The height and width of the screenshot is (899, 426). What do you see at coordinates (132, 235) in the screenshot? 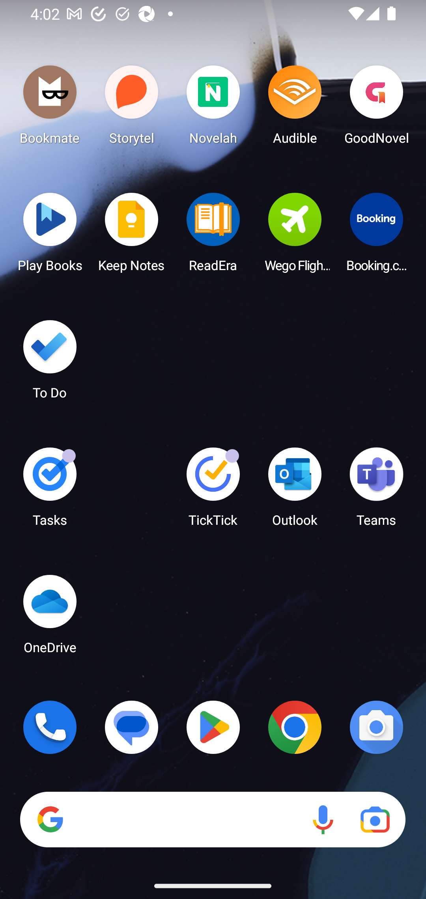
I see `Keep Notes` at bounding box center [132, 235].